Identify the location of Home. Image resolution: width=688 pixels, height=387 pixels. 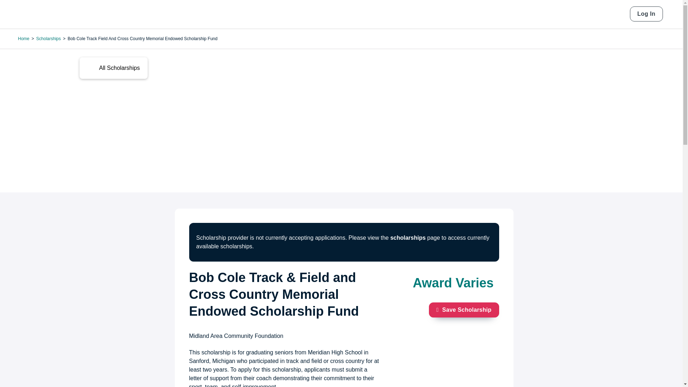
(43, 14).